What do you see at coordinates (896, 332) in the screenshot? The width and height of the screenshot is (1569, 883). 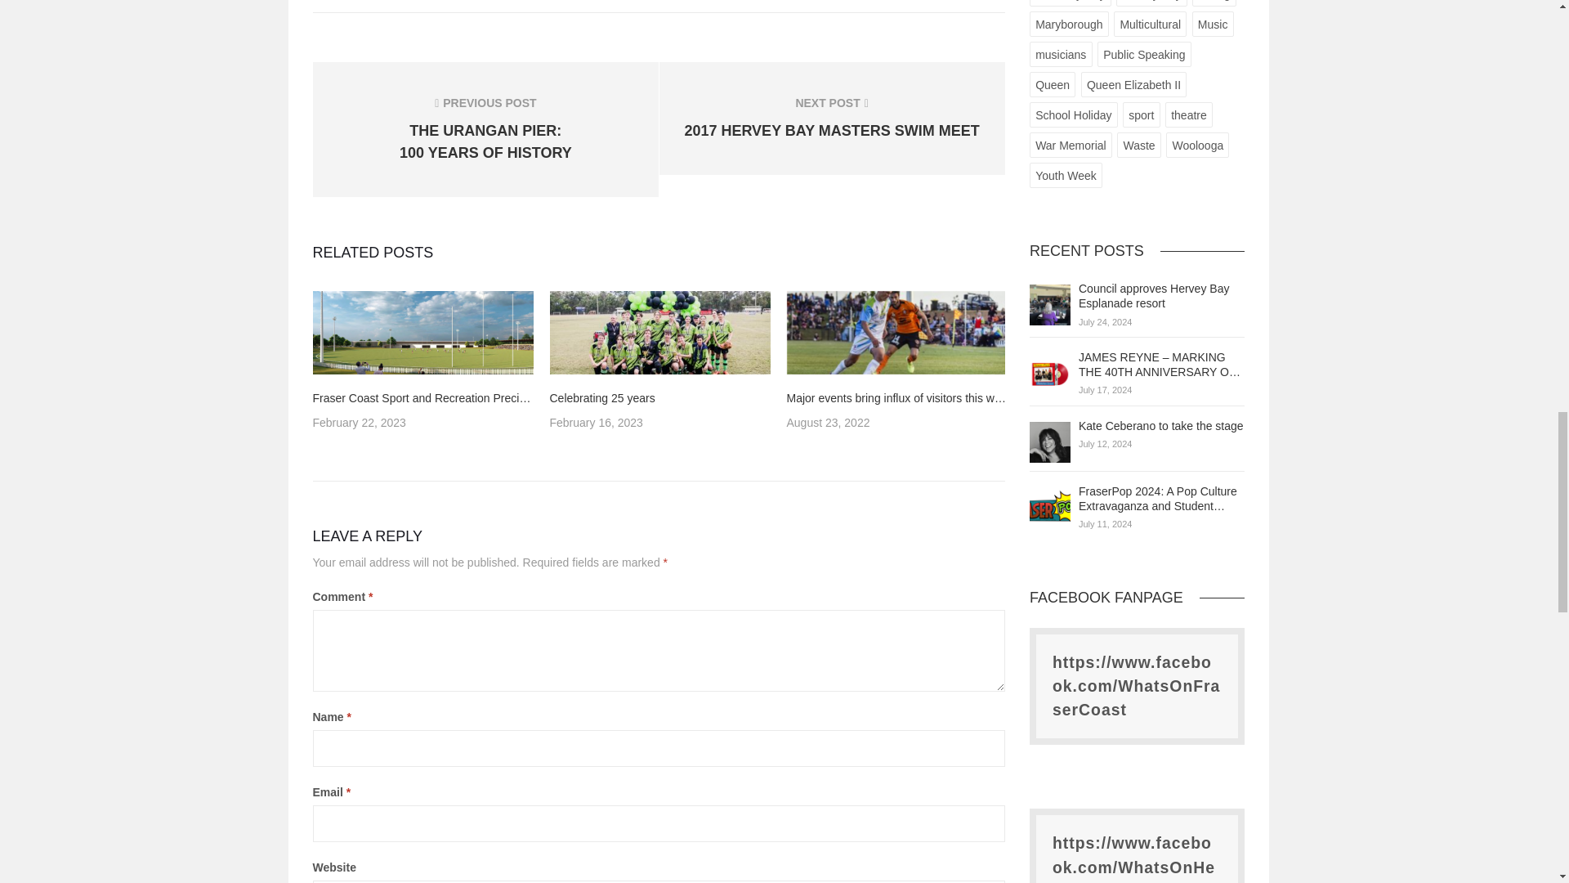 I see `Roar v Wide Bay LORES 11` at bounding box center [896, 332].